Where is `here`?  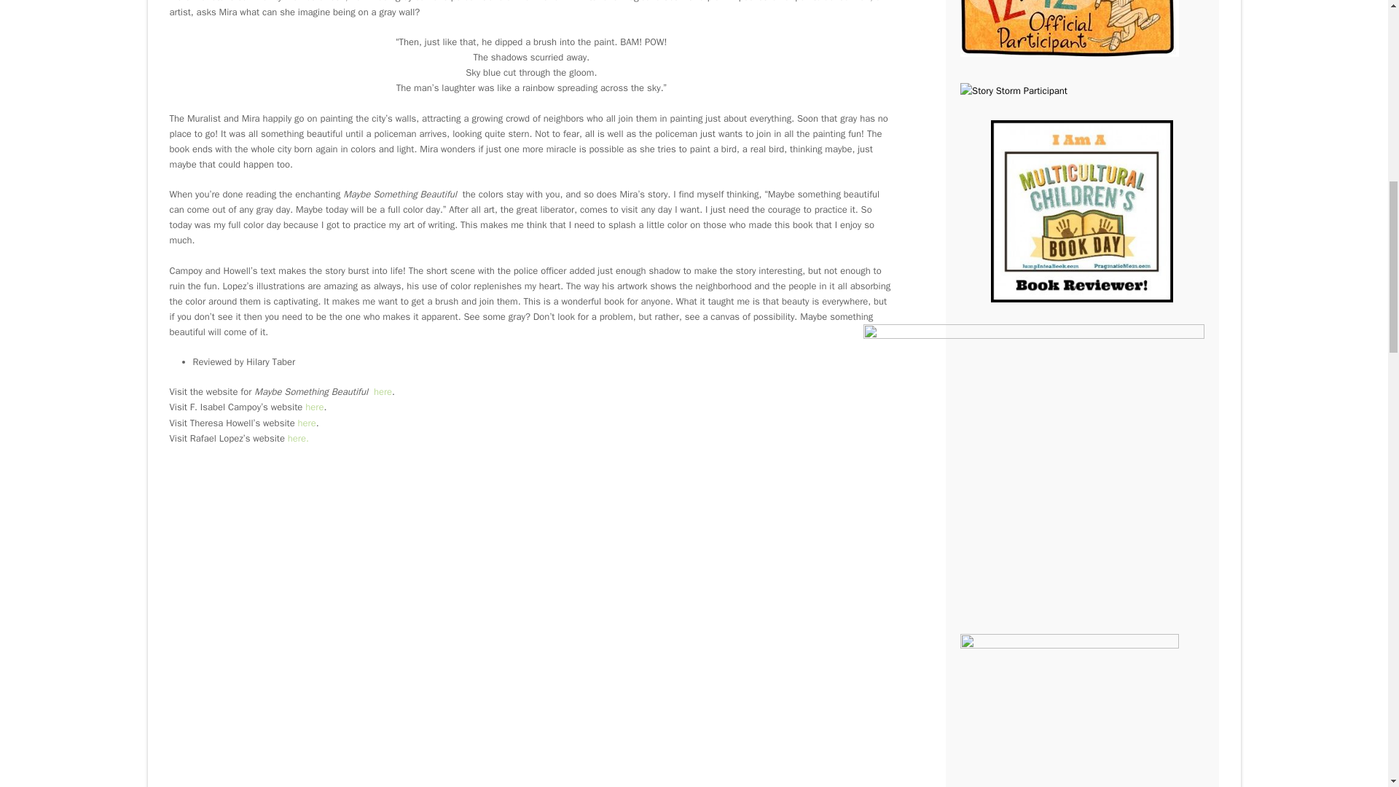
here is located at coordinates (382, 392).